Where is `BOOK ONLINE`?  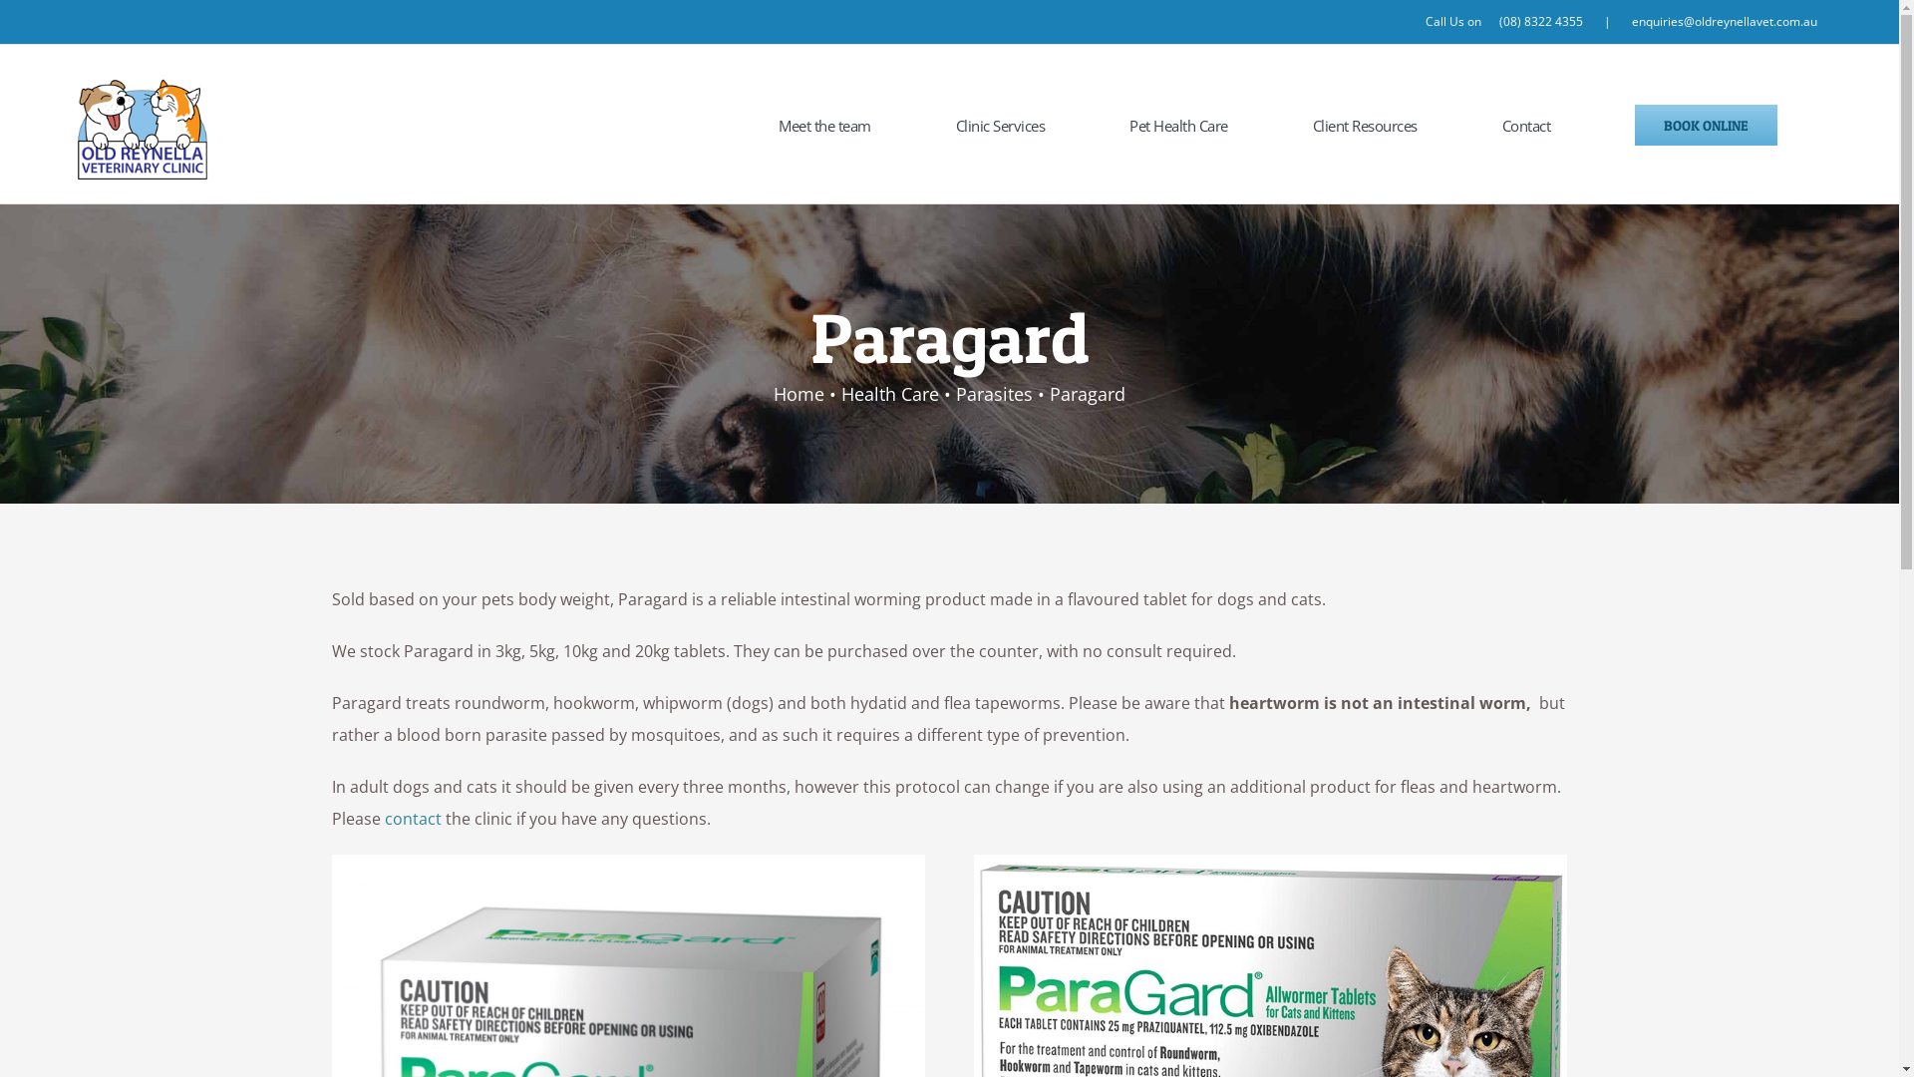 BOOK ONLINE is located at coordinates (1707, 126).